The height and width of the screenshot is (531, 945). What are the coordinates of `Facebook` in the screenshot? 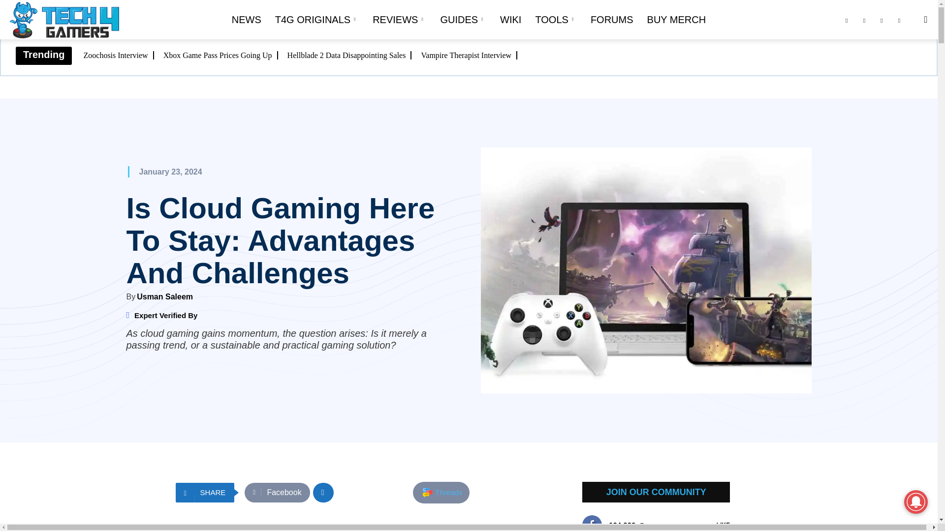 It's located at (277, 492).